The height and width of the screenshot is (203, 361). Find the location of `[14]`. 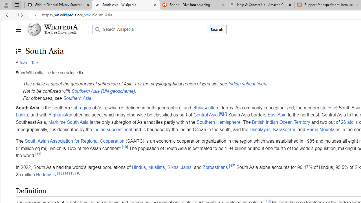

[14] is located at coordinates (66, 173).